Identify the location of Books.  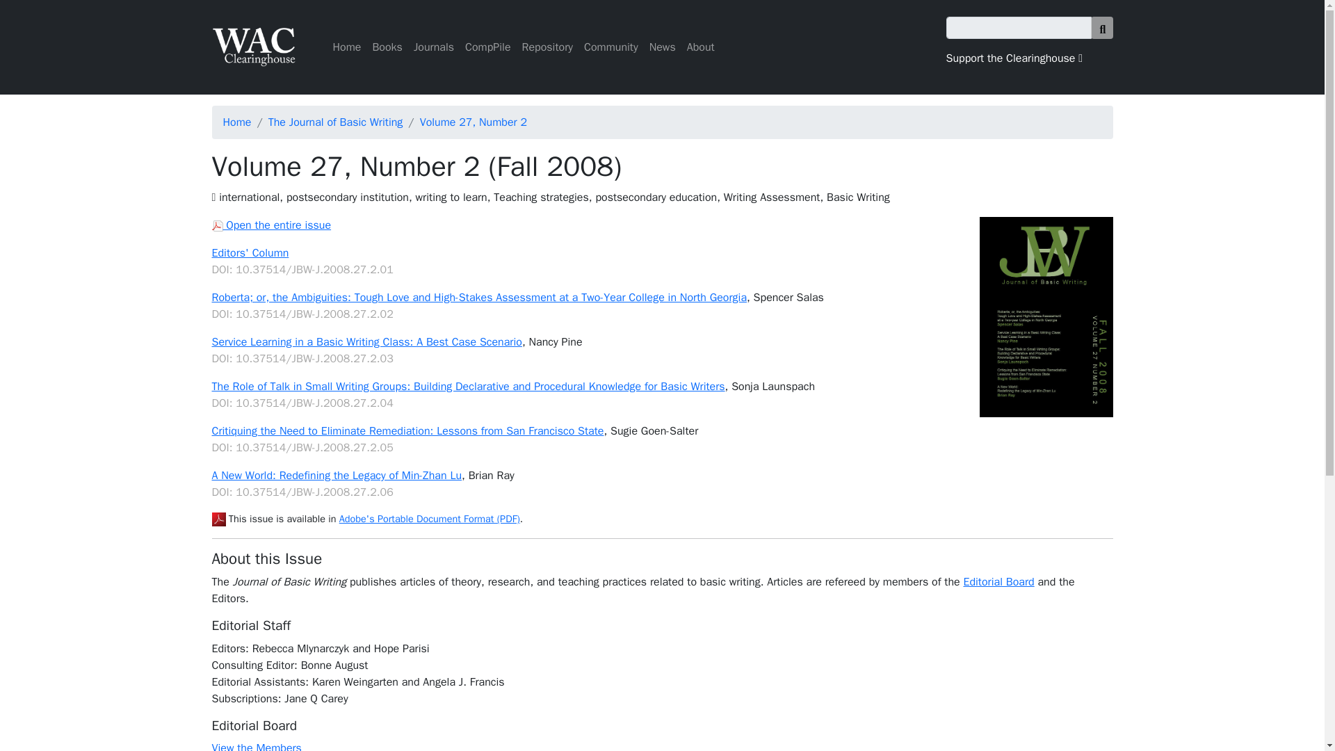
(387, 47).